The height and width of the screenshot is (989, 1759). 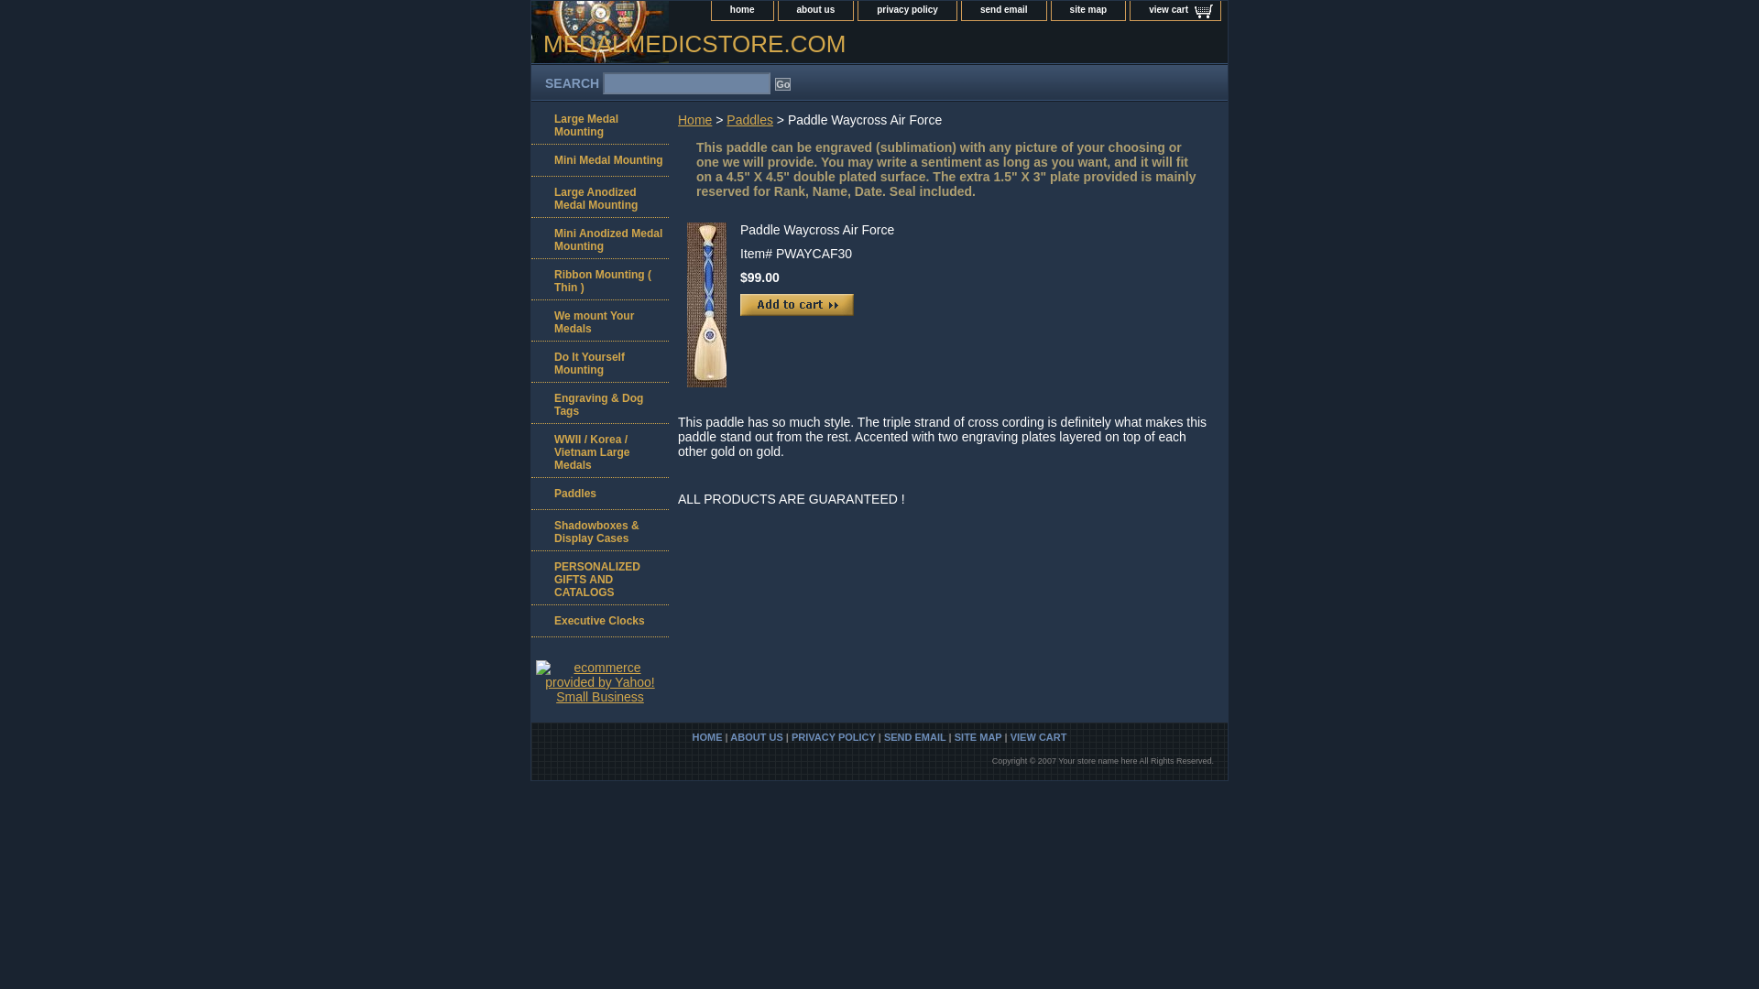 I want to click on We mount Your Medals, so click(x=599, y=321).